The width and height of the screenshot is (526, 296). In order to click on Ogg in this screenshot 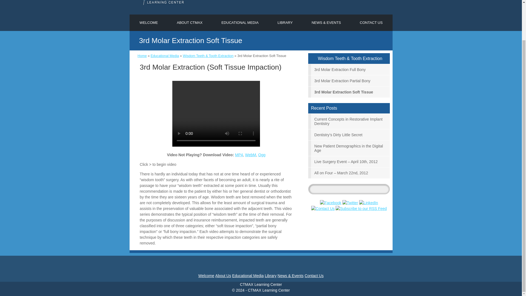, I will do `click(262, 155)`.